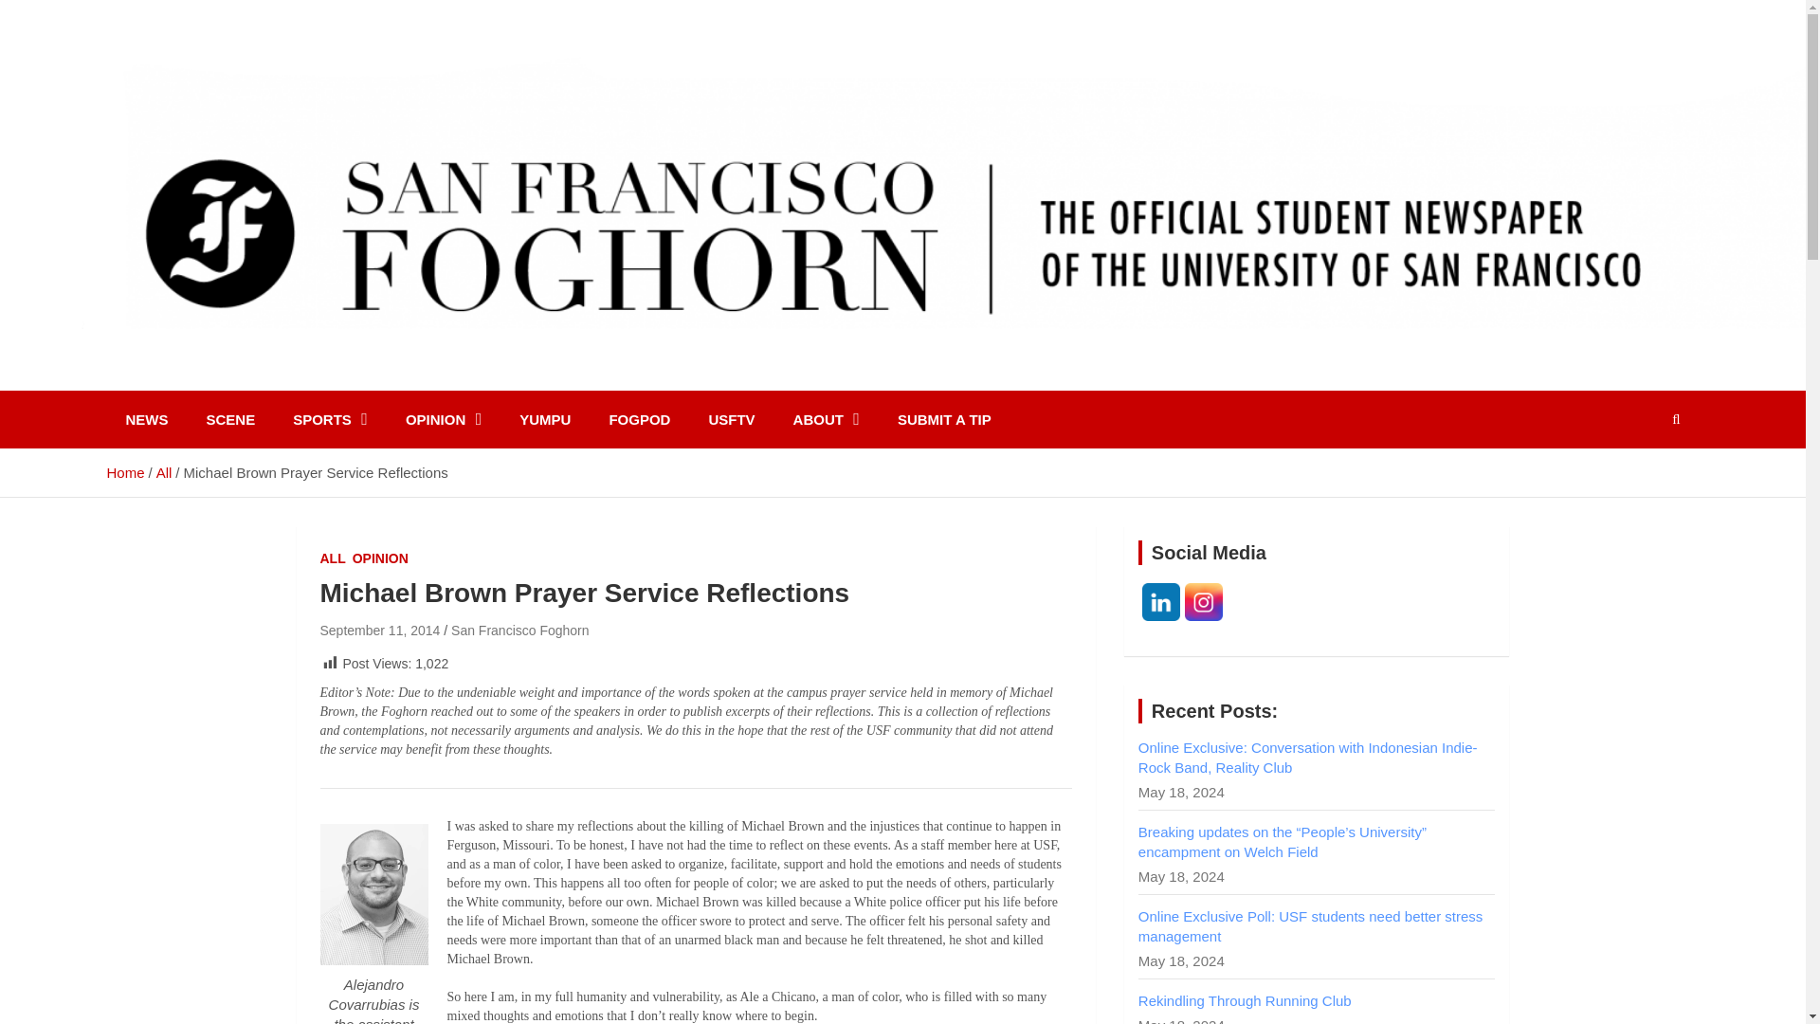  Describe the element at coordinates (379, 630) in the screenshot. I see `Michael Brown Prayer Service Reflections` at that location.